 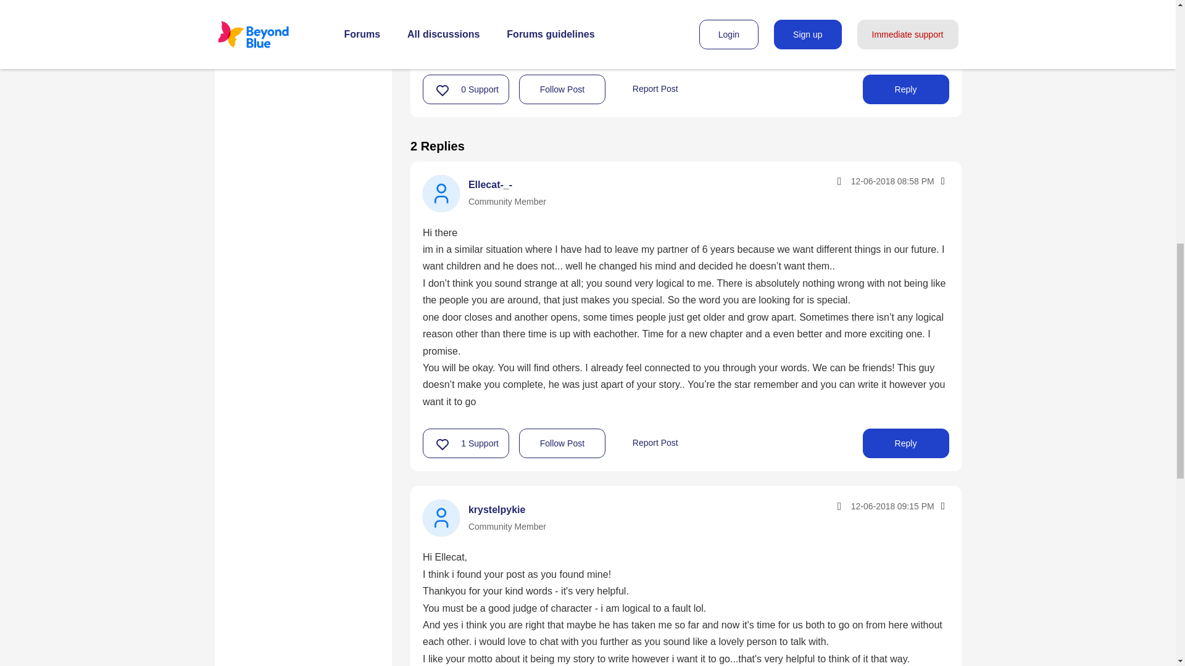 What do you see at coordinates (270, 41) in the screenshot?
I see `People like me` at bounding box center [270, 41].